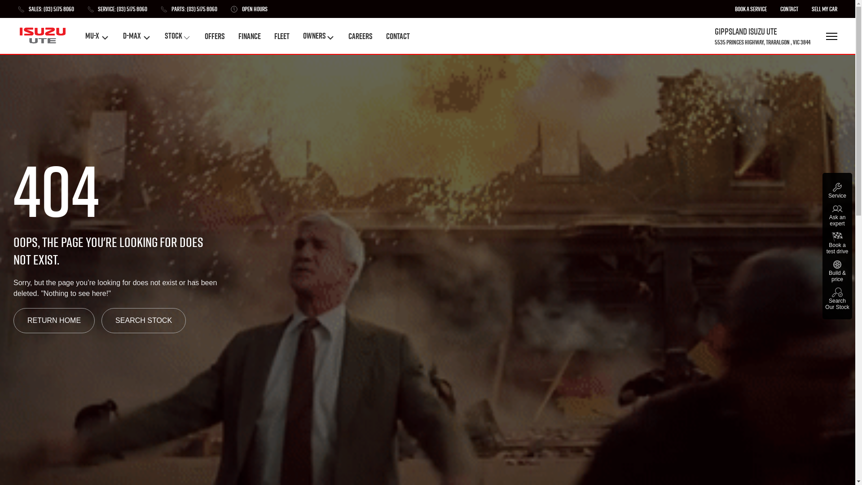 This screenshot has width=862, height=485. I want to click on Contact, so click(398, 36).